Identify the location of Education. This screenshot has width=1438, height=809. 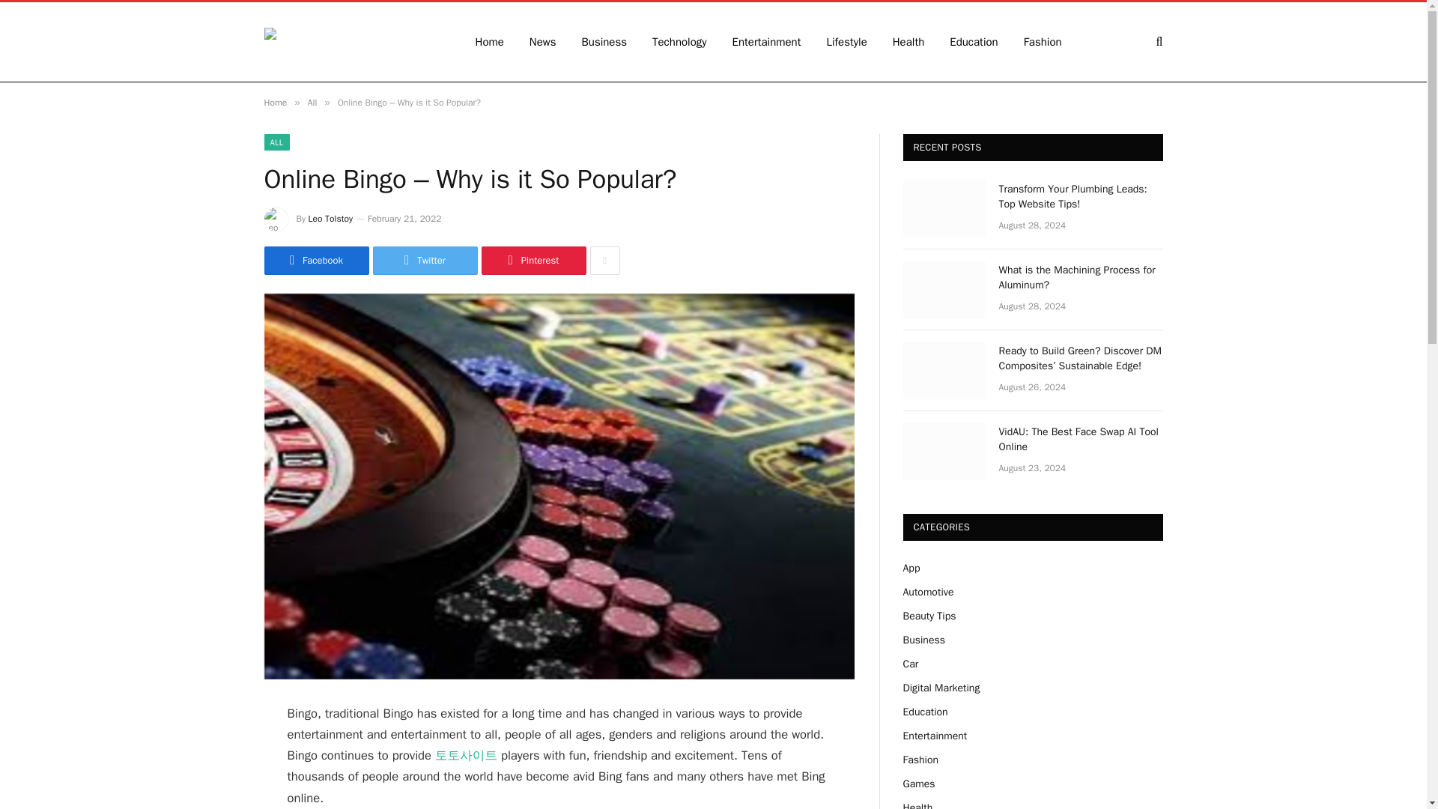
(974, 42).